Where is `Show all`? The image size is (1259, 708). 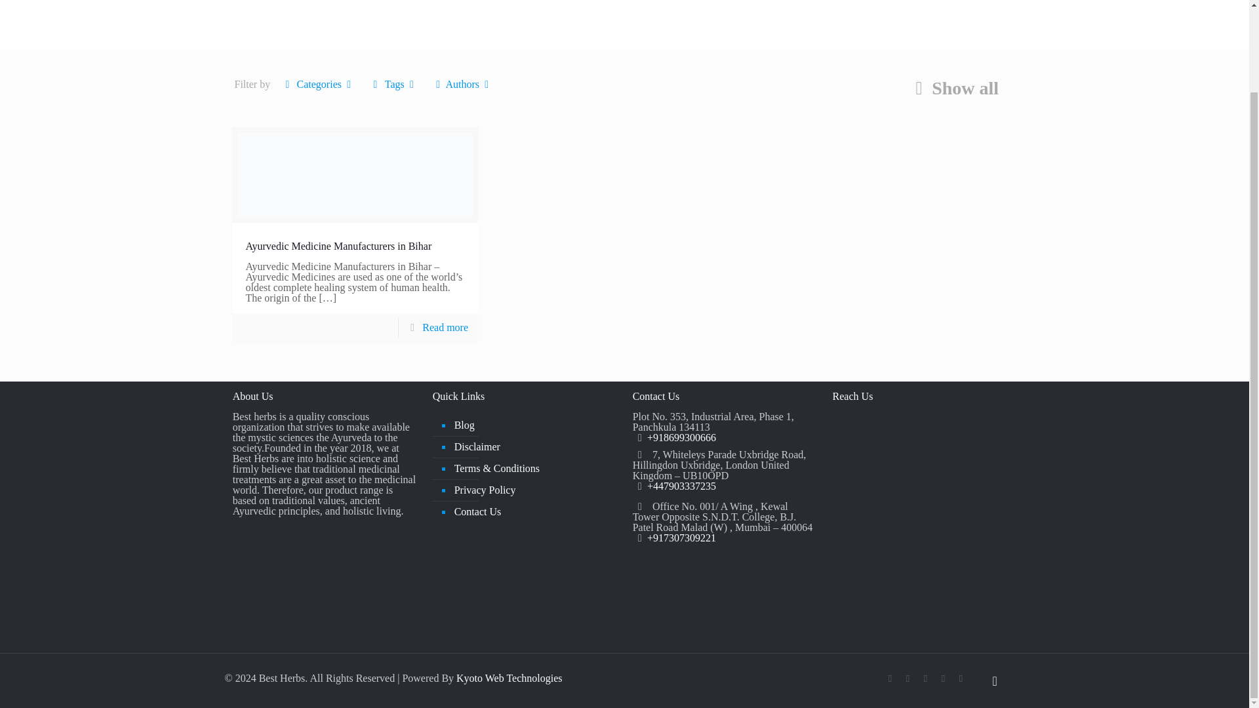 Show all is located at coordinates (952, 88).